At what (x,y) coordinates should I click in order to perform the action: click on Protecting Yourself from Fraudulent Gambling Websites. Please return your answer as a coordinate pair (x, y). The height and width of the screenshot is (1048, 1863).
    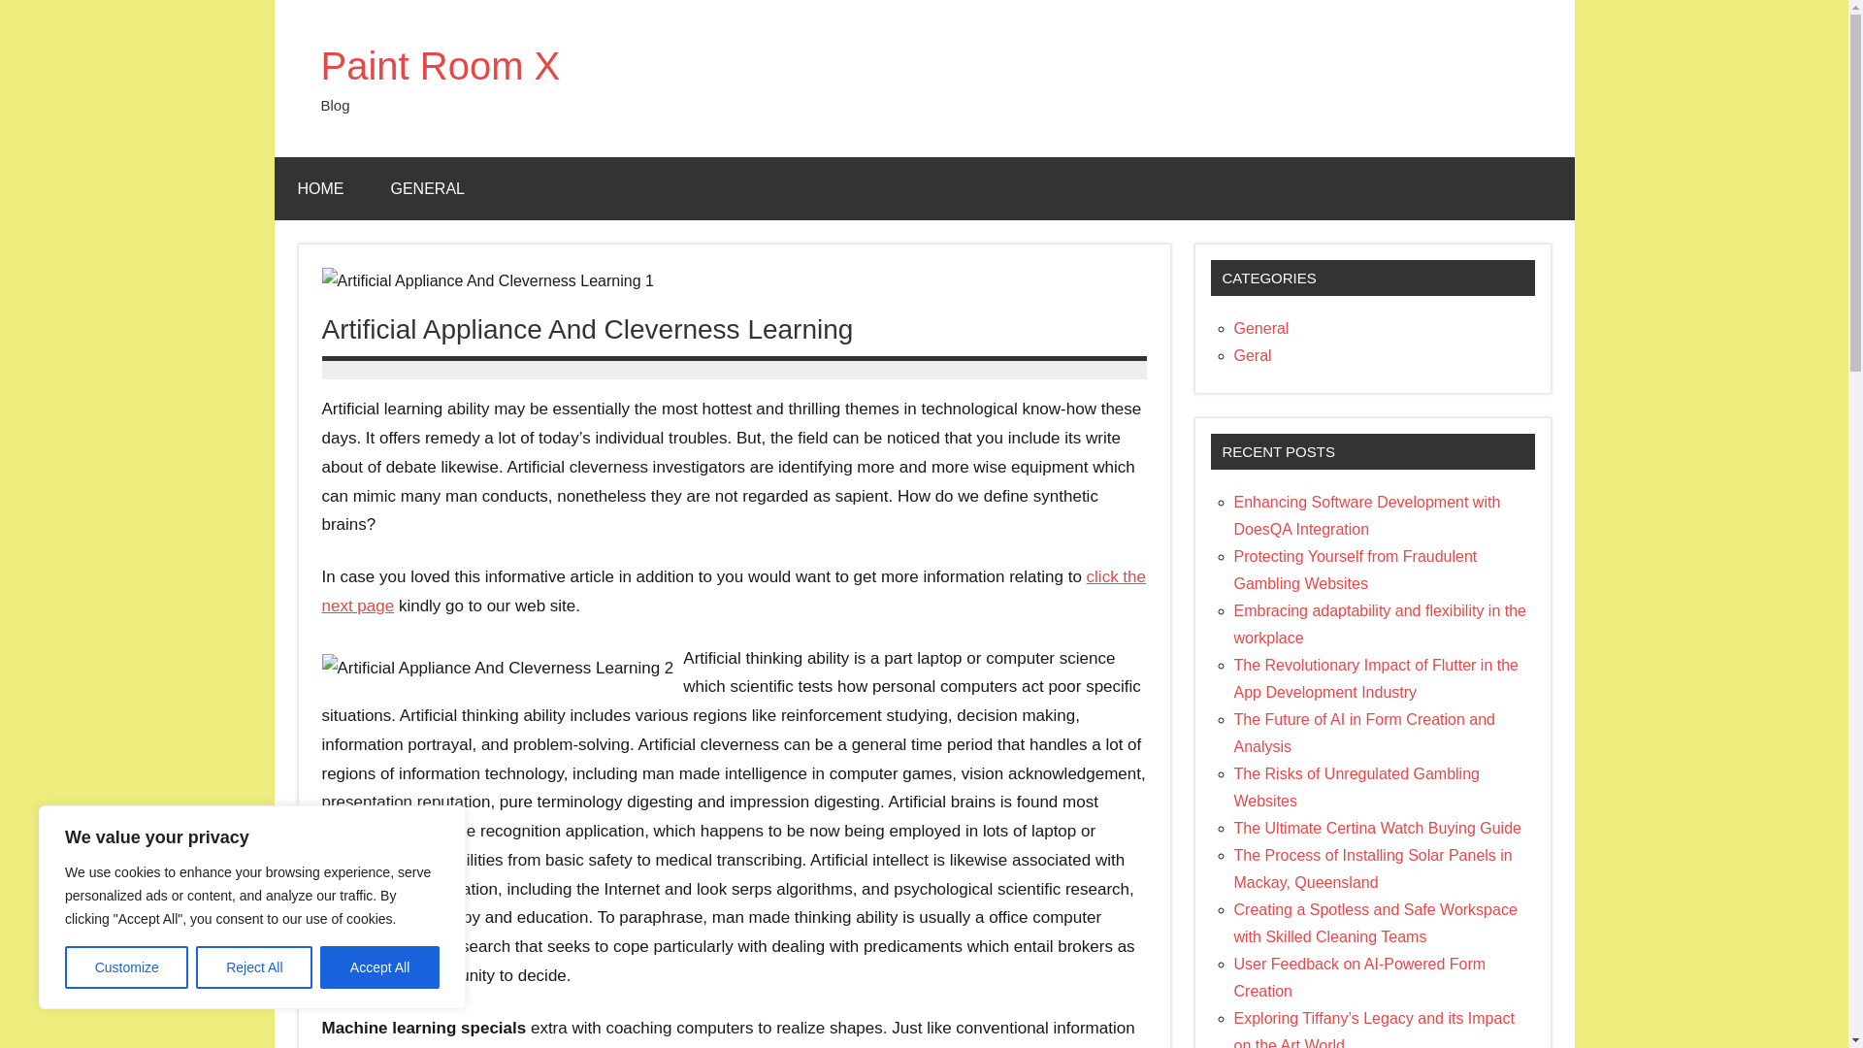
    Looking at the image, I should click on (1355, 570).